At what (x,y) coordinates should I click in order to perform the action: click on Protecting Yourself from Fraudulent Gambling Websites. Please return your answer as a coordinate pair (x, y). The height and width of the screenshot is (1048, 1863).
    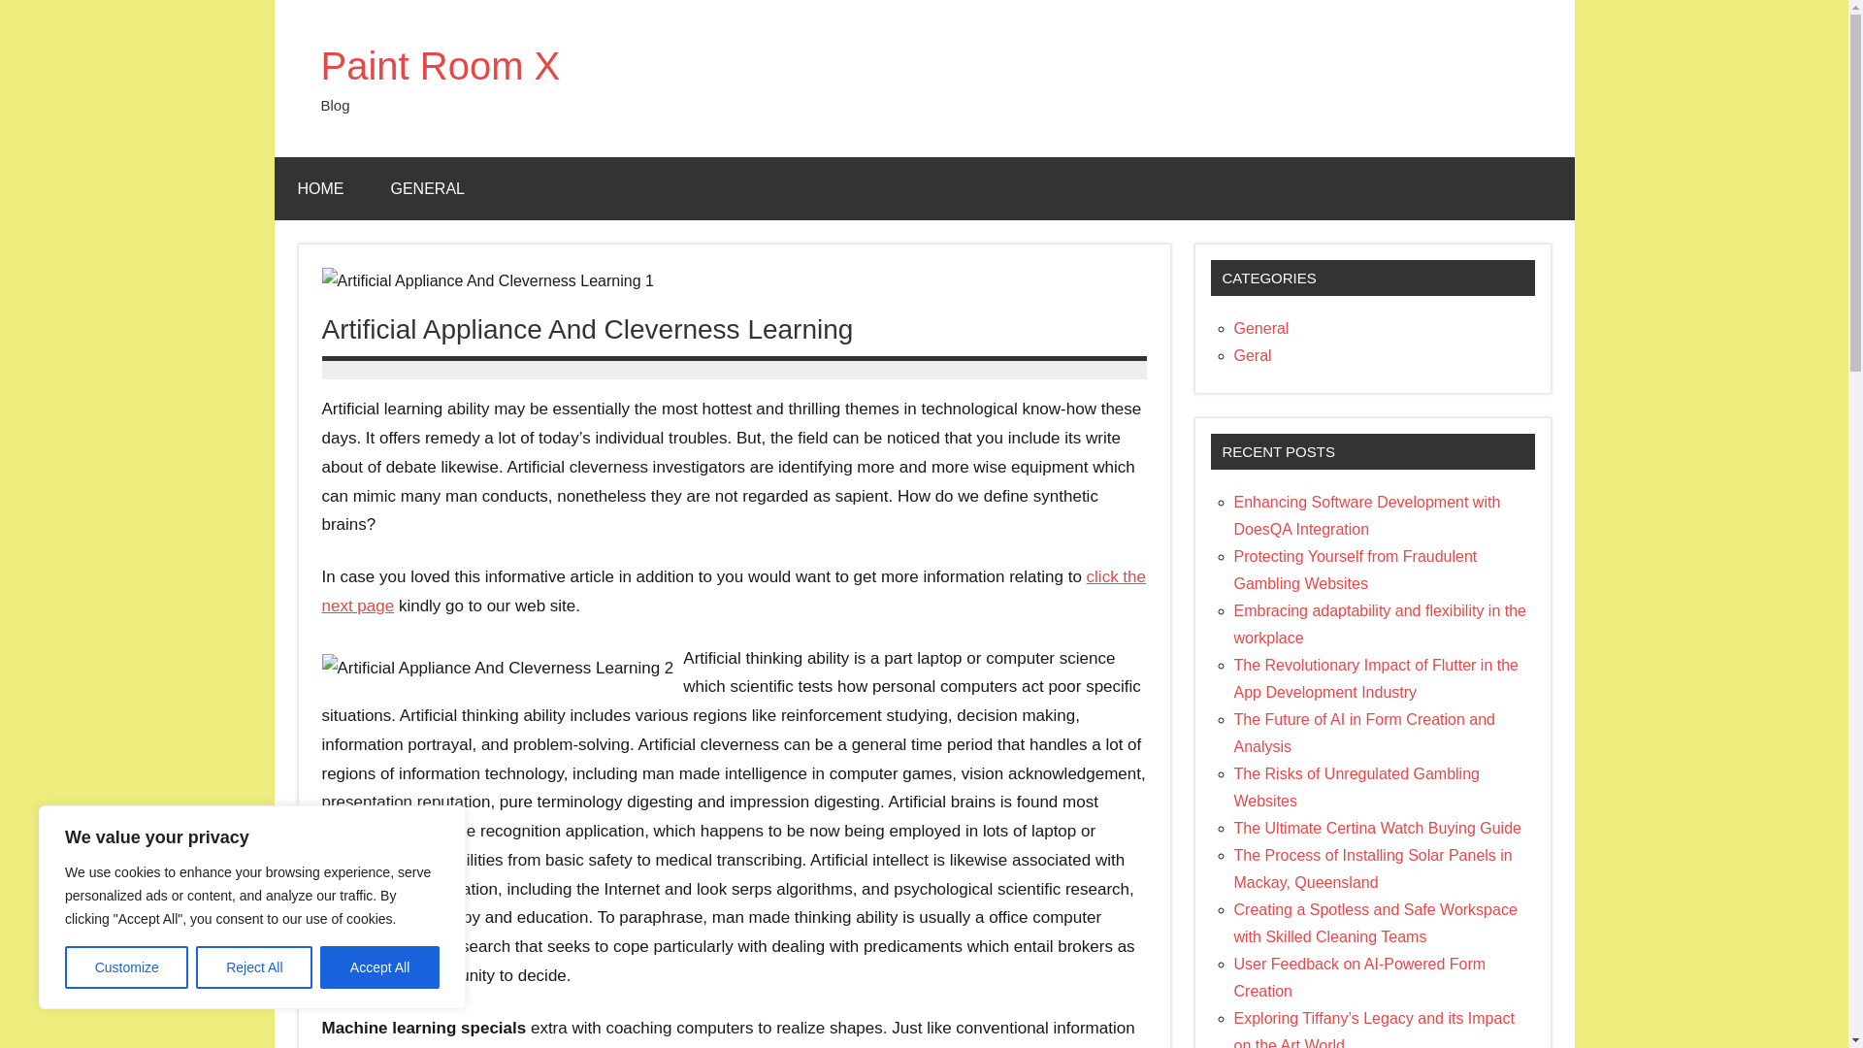
    Looking at the image, I should click on (1355, 570).